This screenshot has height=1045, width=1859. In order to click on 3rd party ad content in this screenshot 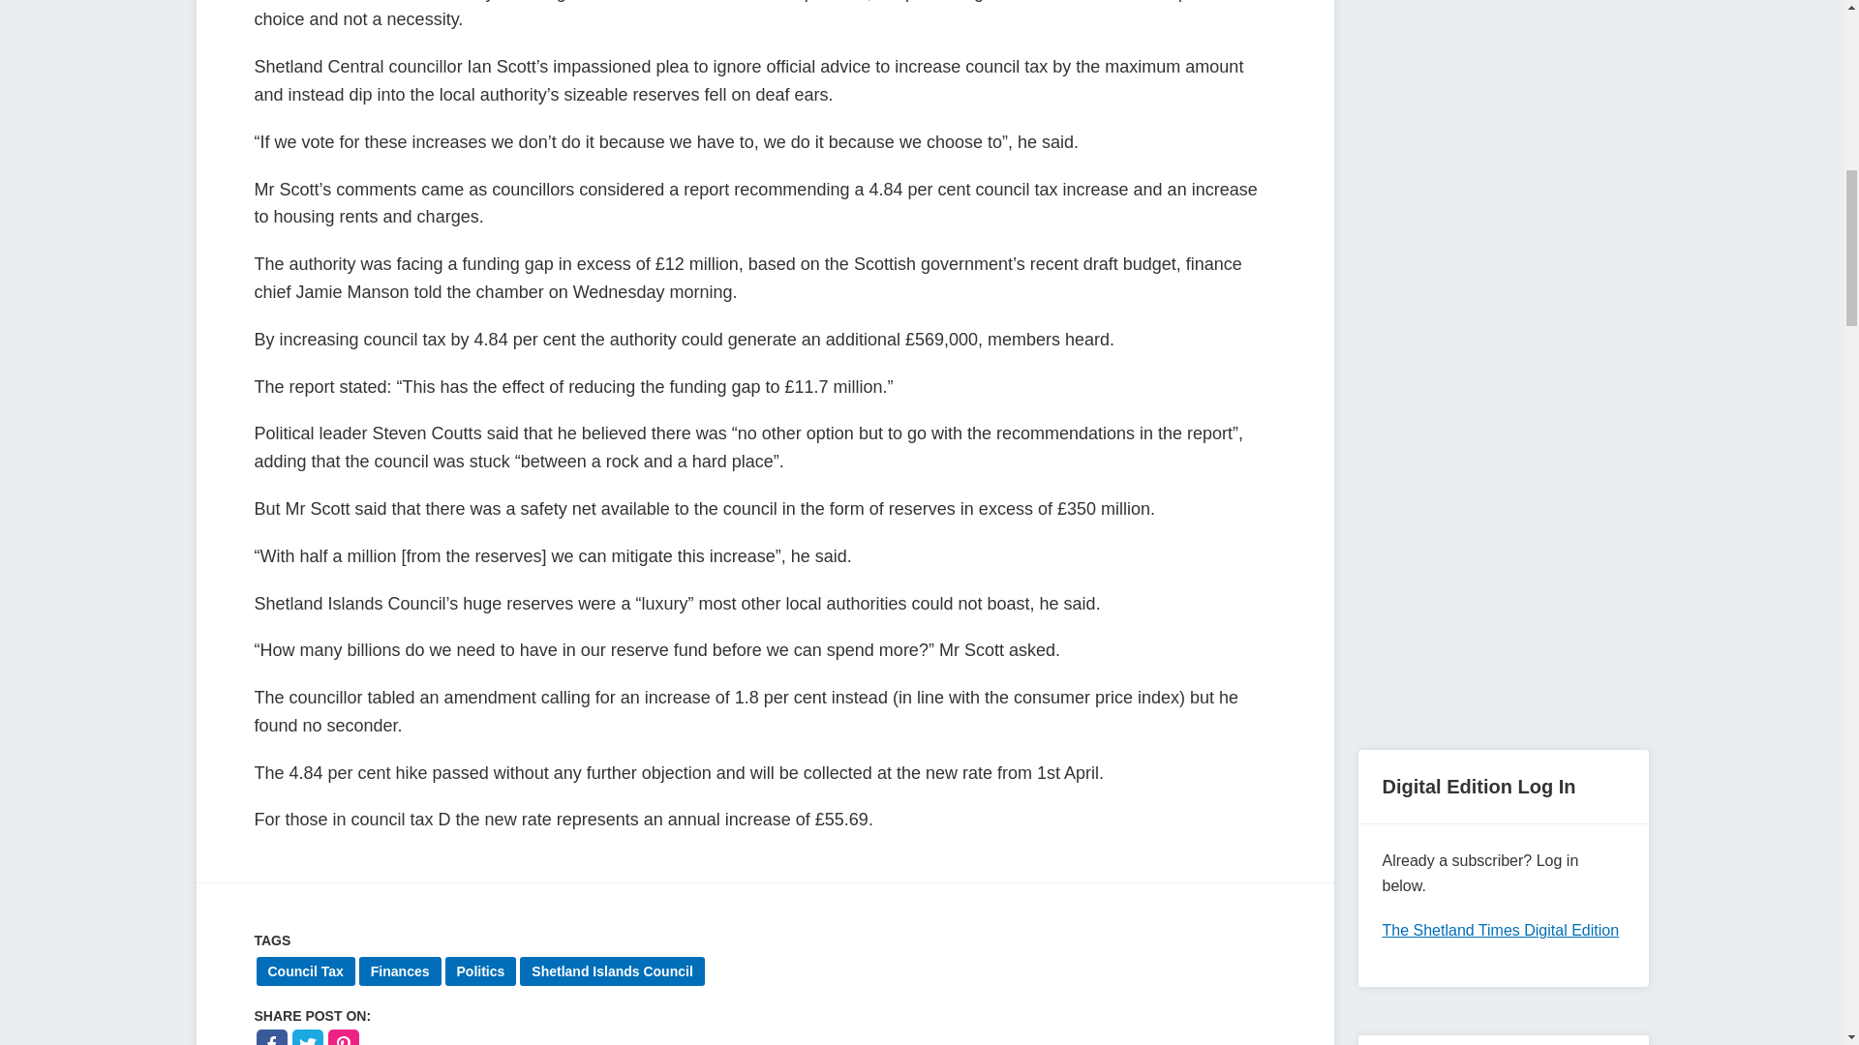, I will do `click(1502, 310)`.